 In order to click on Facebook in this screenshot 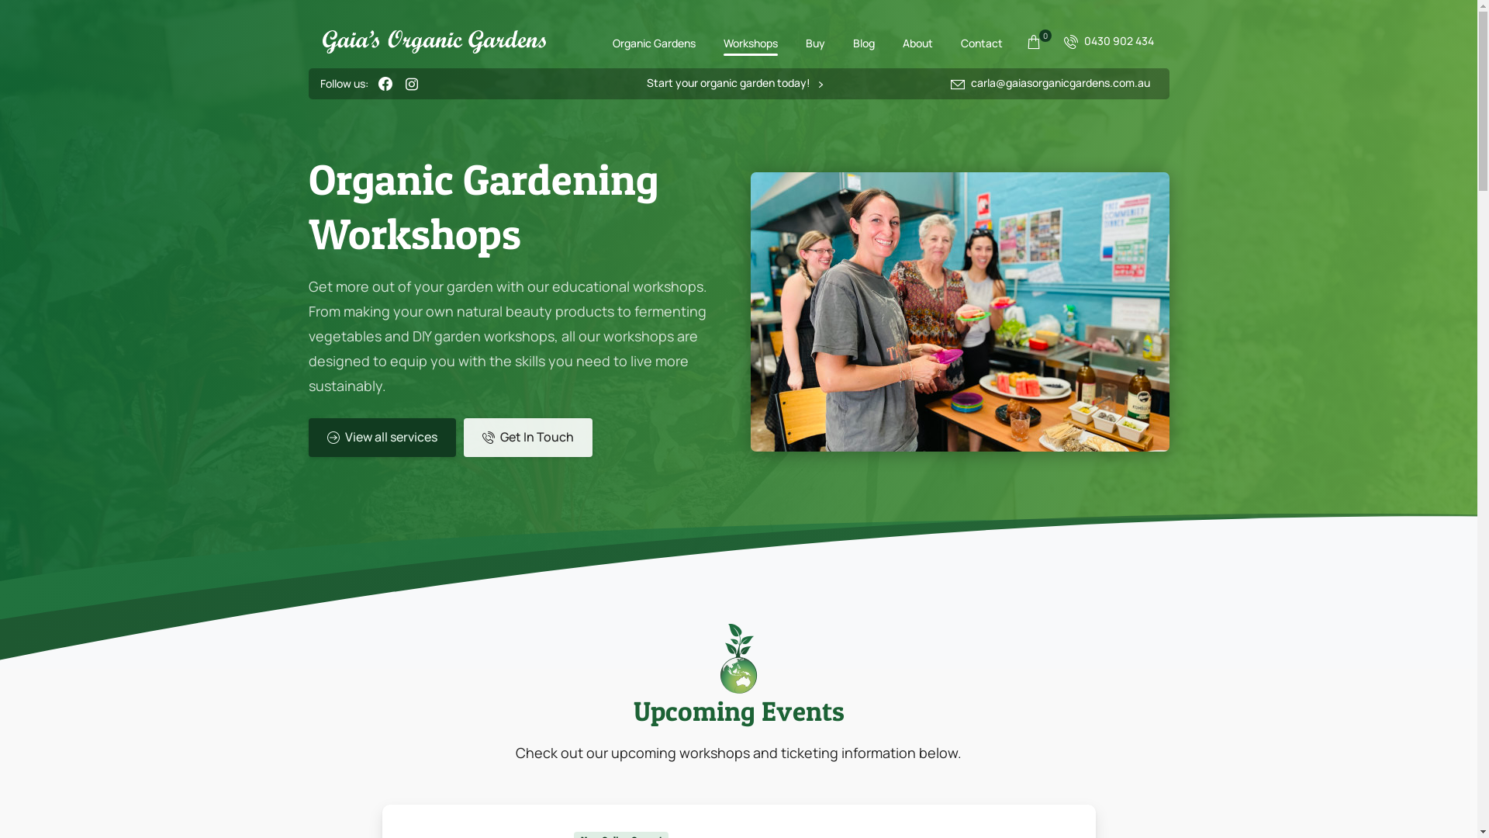, I will do `click(385, 84)`.